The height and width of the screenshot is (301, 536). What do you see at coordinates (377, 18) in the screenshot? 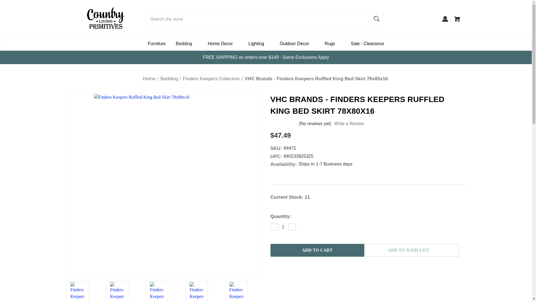
I see `Magnifying glass image Large red circle with a black border` at bounding box center [377, 18].